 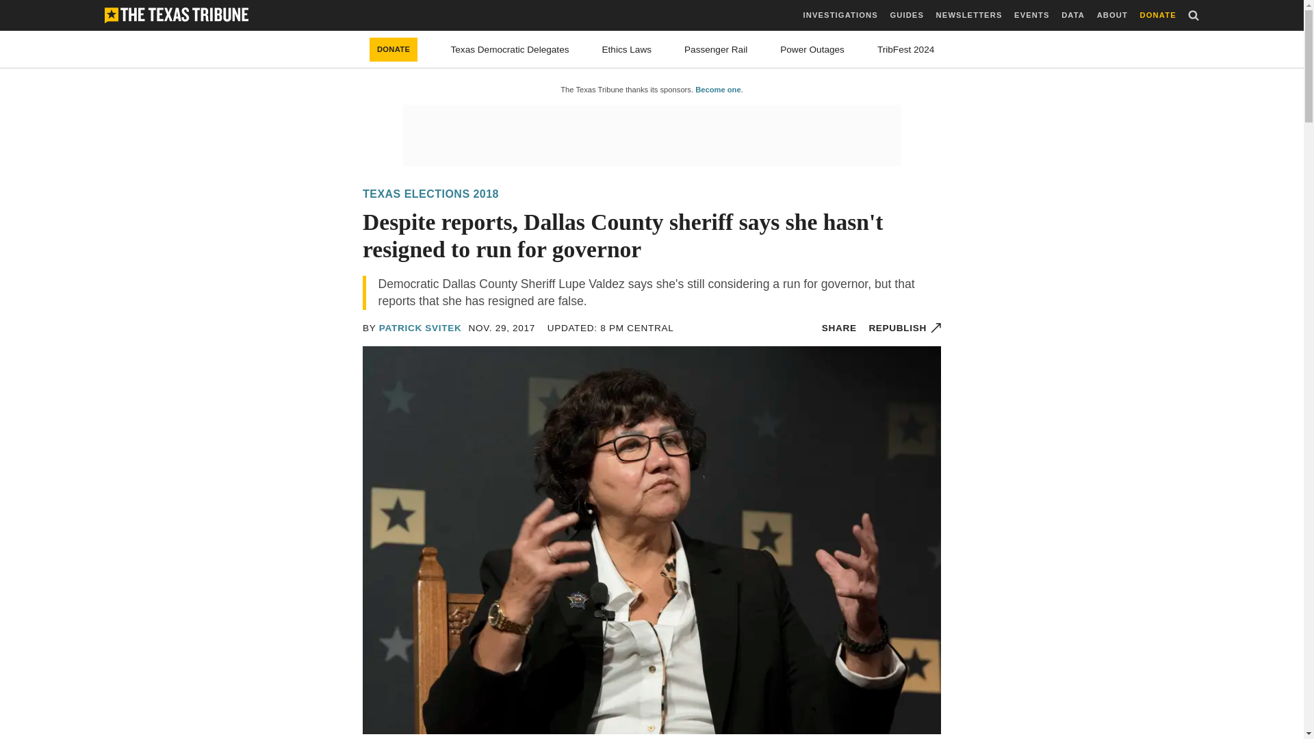 What do you see at coordinates (716, 49) in the screenshot?
I see `Passenger Rail` at bounding box center [716, 49].